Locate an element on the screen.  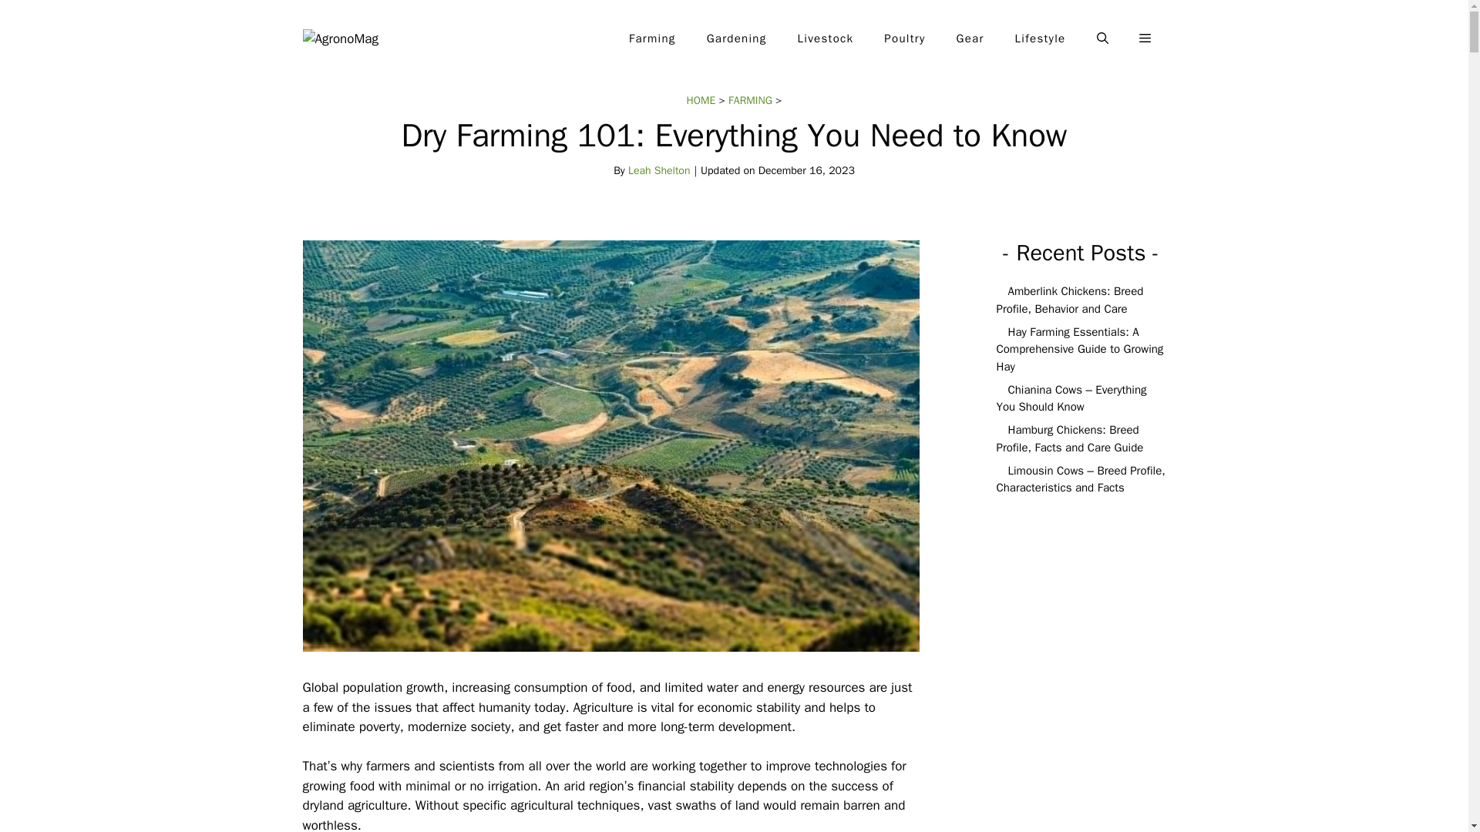
Gear is located at coordinates (970, 39).